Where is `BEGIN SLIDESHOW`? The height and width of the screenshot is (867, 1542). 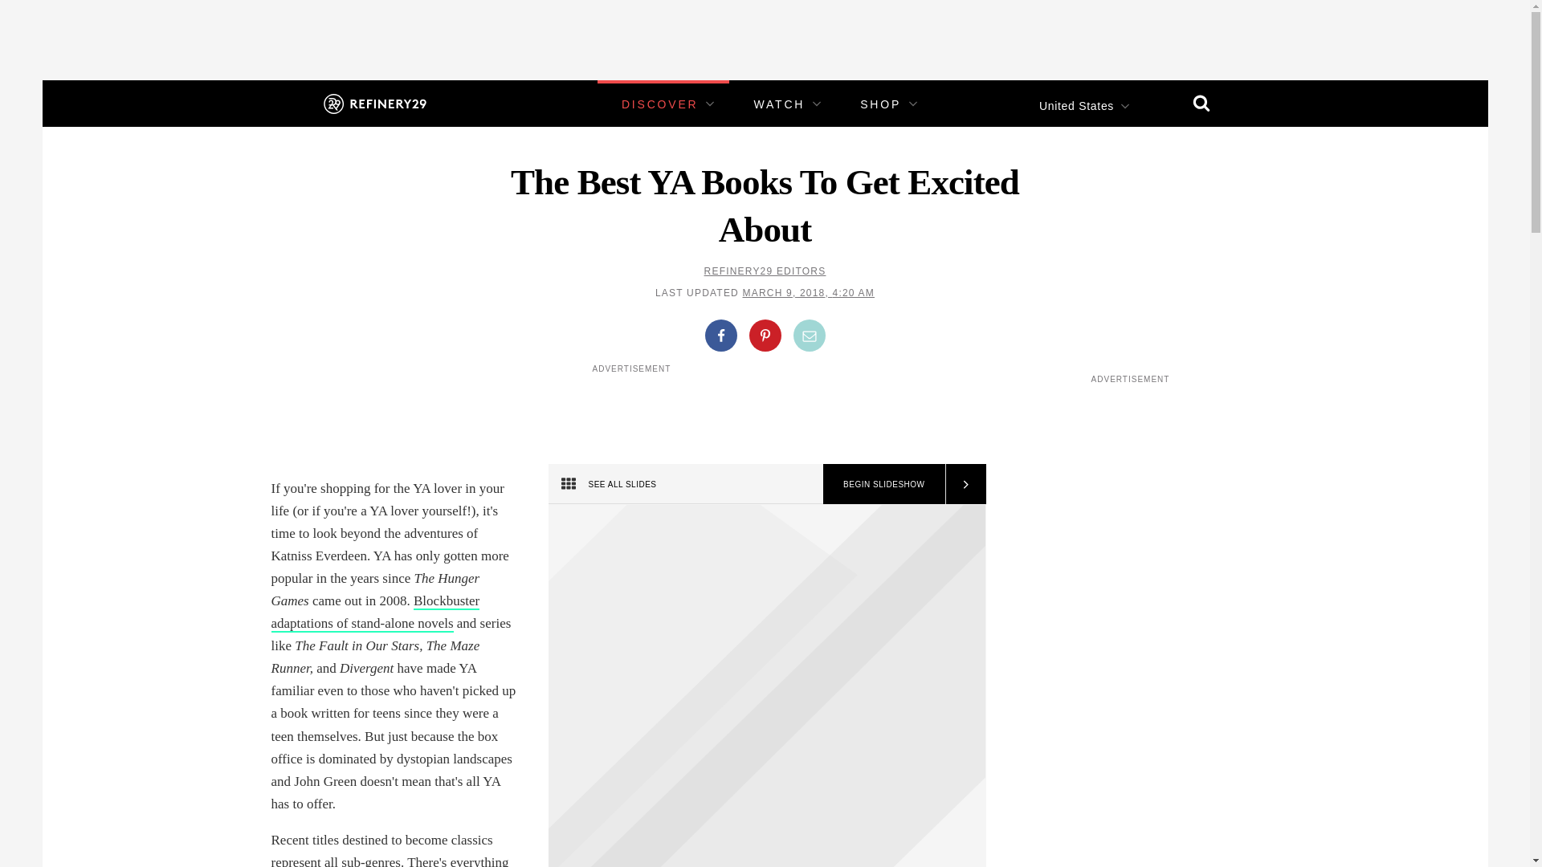 BEGIN SLIDESHOW is located at coordinates (883, 483).